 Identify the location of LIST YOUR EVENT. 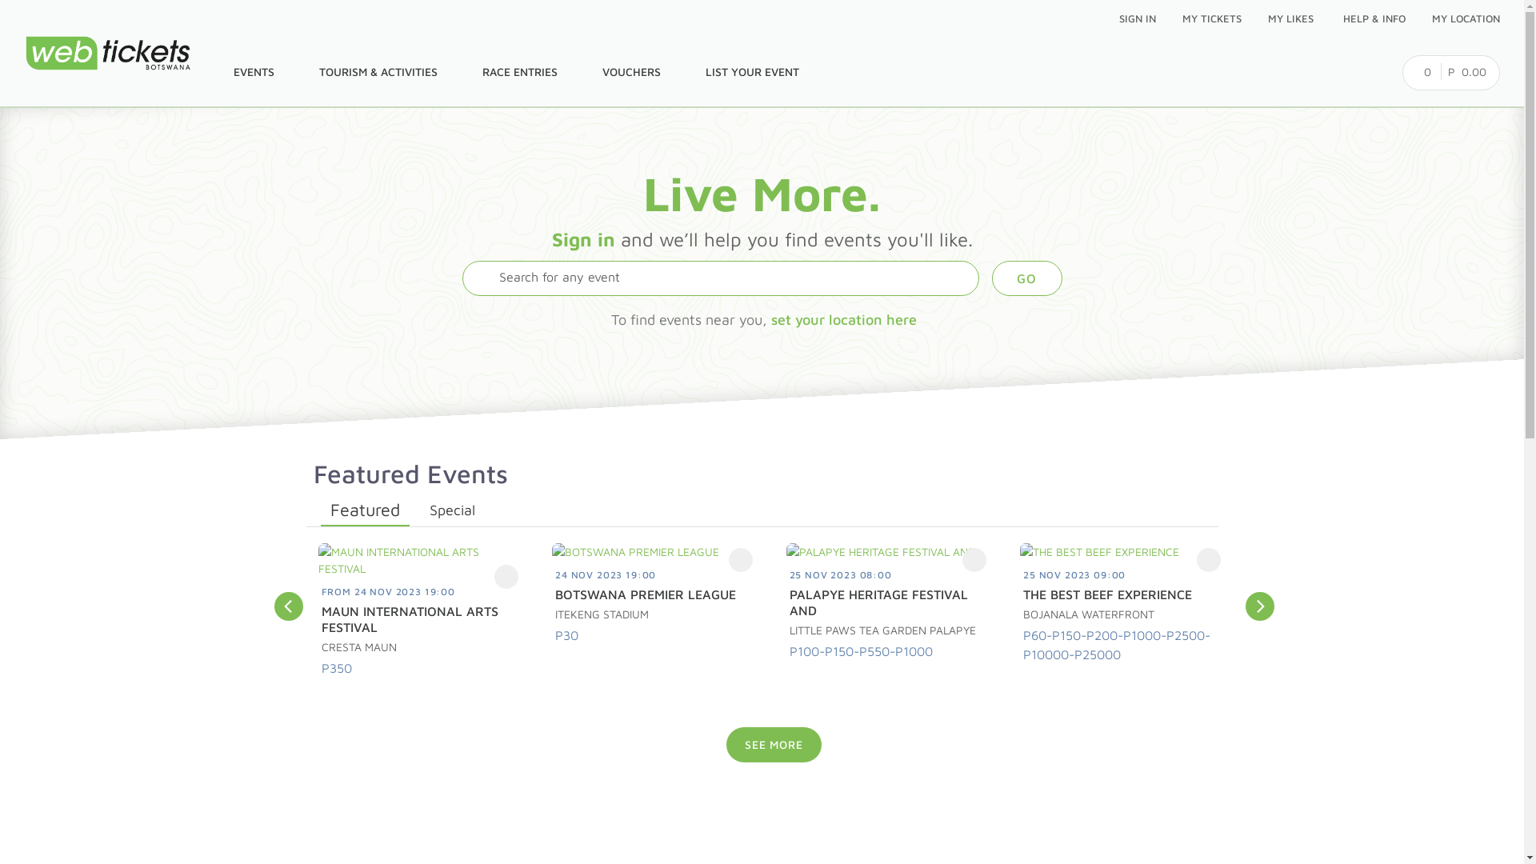
(749, 72).